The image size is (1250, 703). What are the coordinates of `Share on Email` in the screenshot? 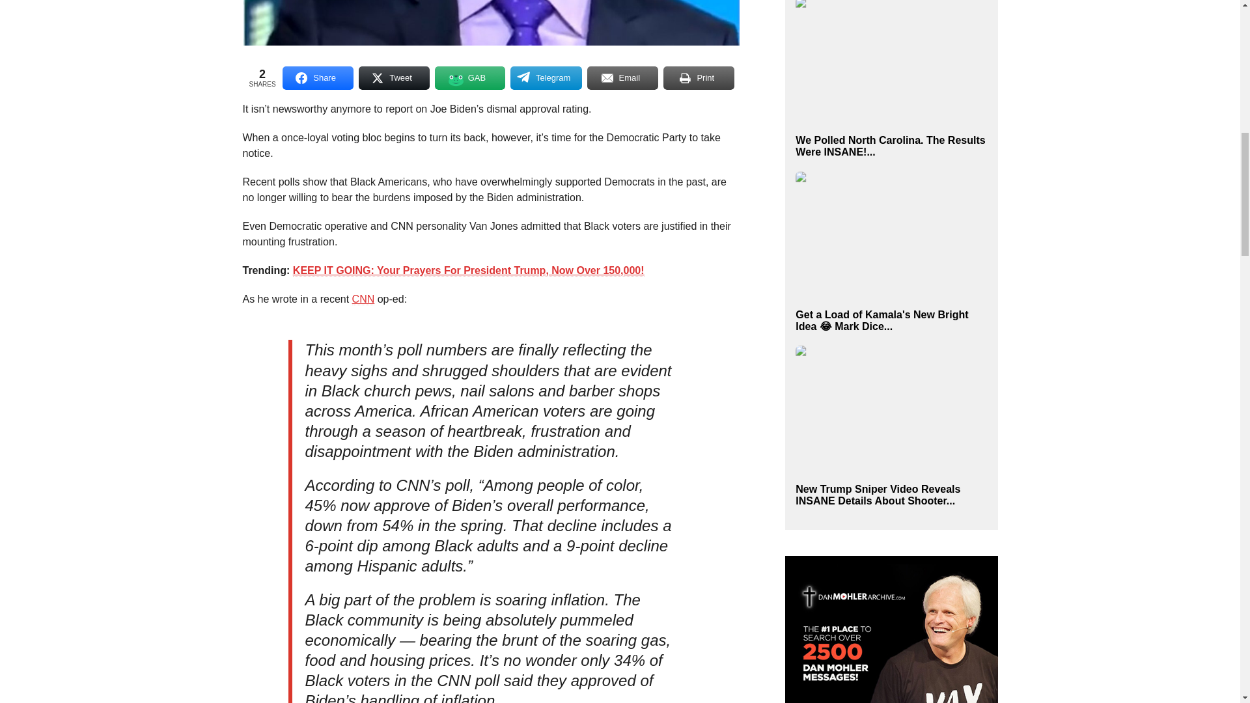 It's located at (622, 78).